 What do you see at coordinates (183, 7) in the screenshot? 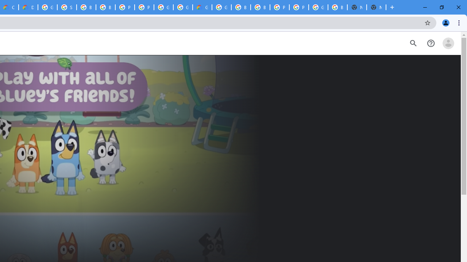
I see `Google Cloud Platform` at bounding box center [183, 7].